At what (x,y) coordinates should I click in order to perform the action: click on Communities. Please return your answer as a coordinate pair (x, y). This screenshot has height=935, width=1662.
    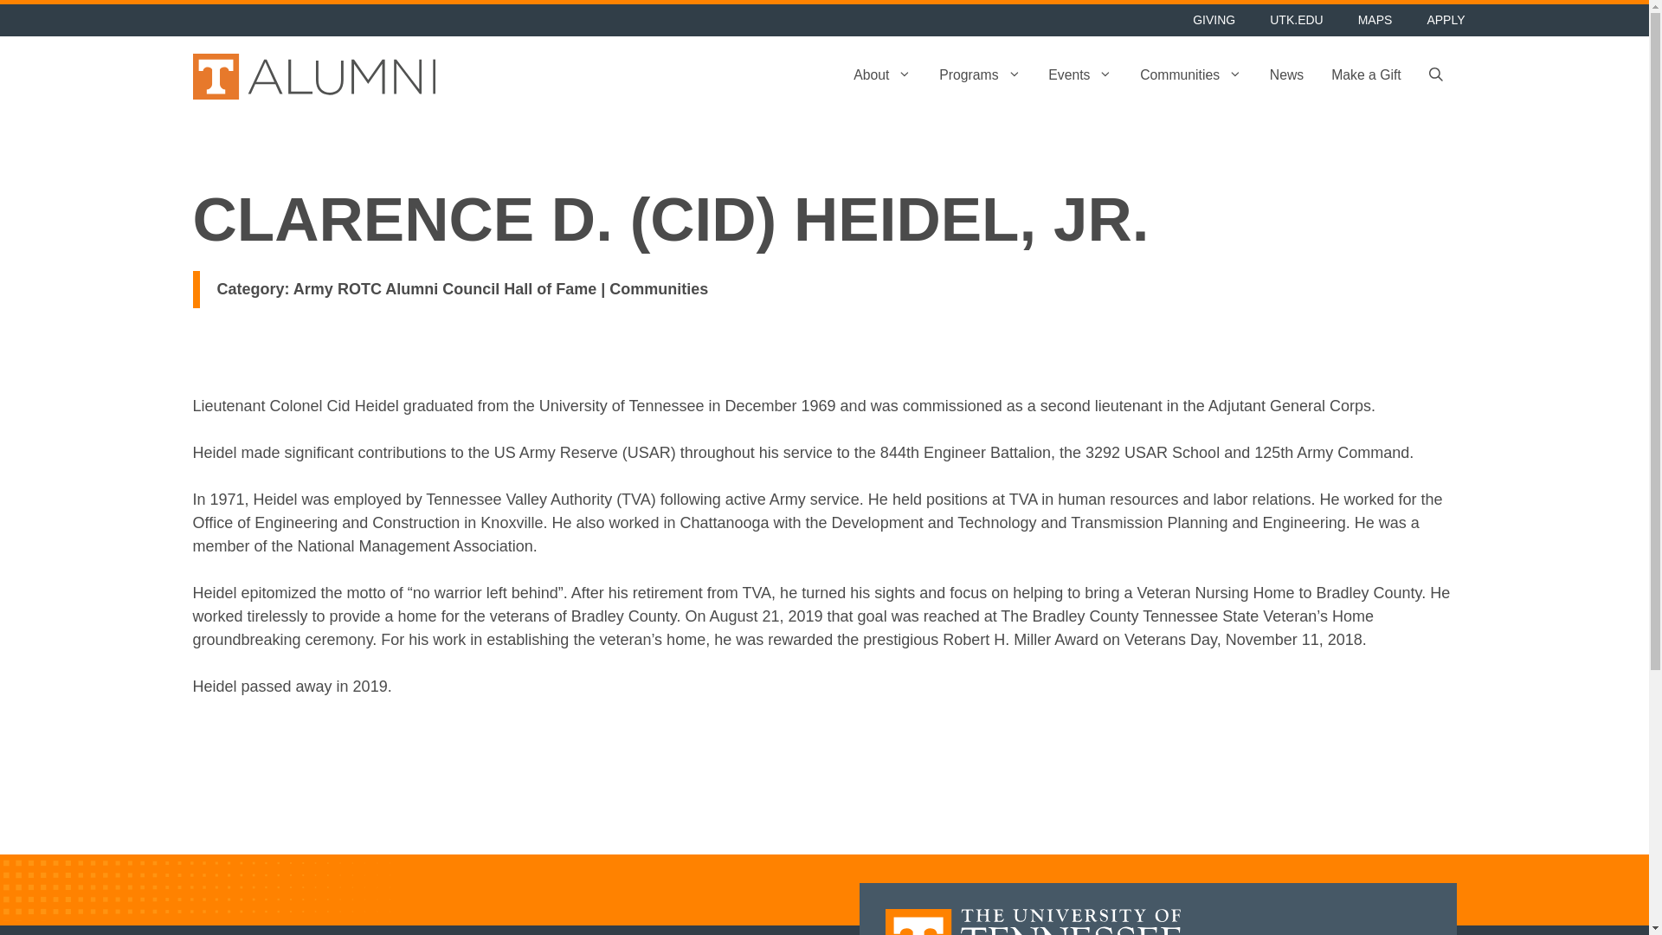
    Looking at the image, I should click on (1191, 76).